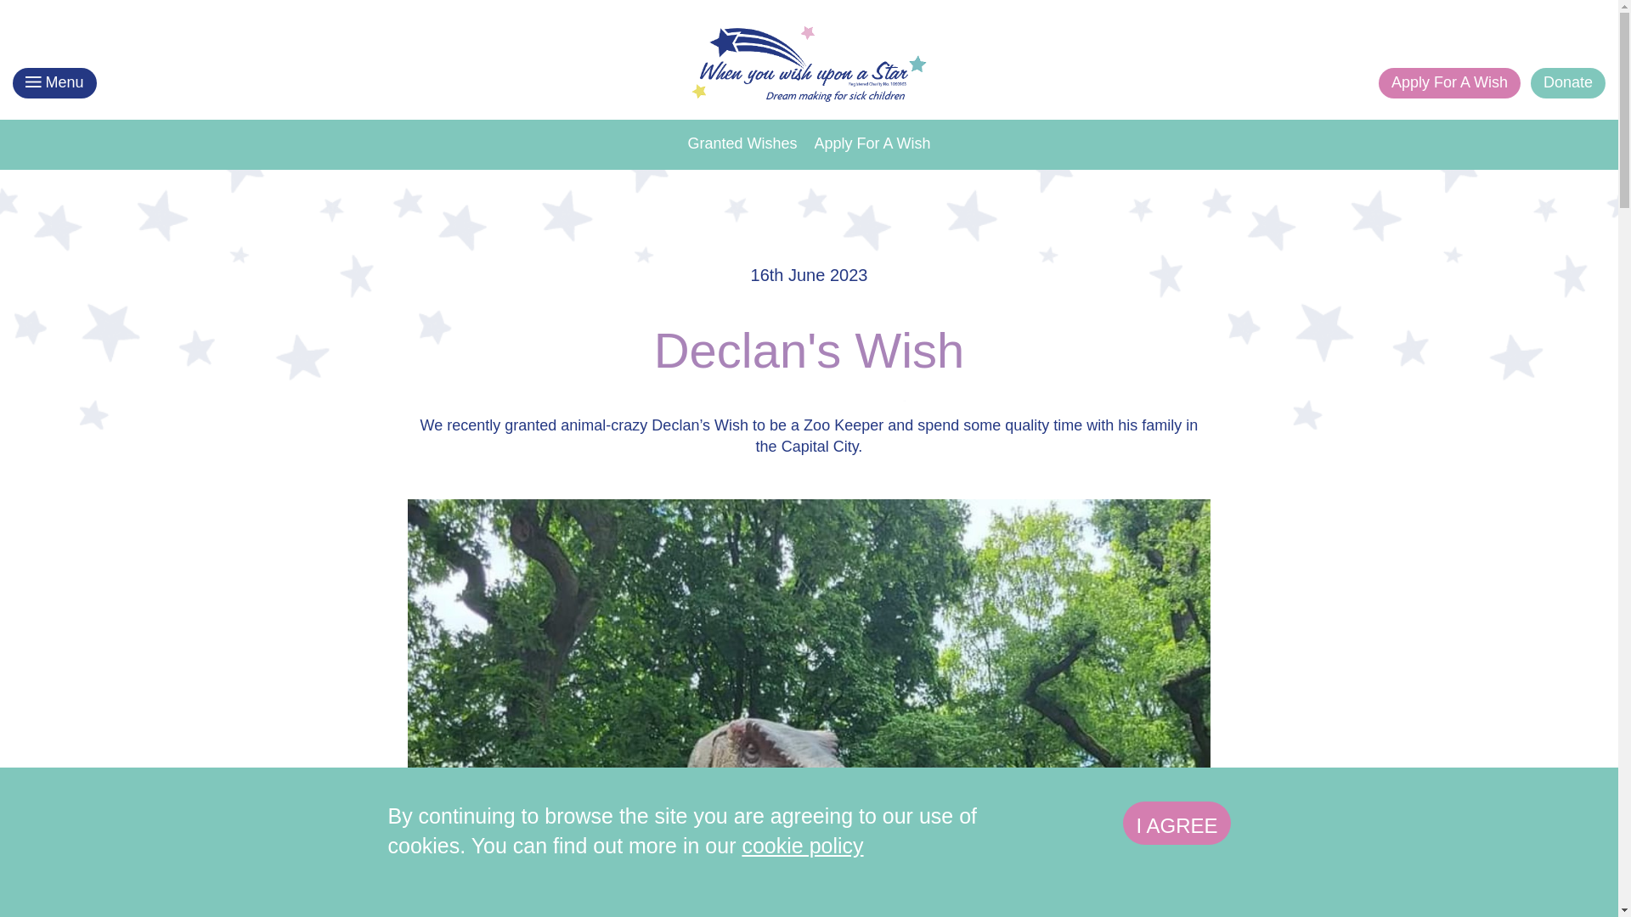 Image resolution: width=1631 pixels, height=917 pixels. I want to click on Apply For A Wish, so click(1449, 82).